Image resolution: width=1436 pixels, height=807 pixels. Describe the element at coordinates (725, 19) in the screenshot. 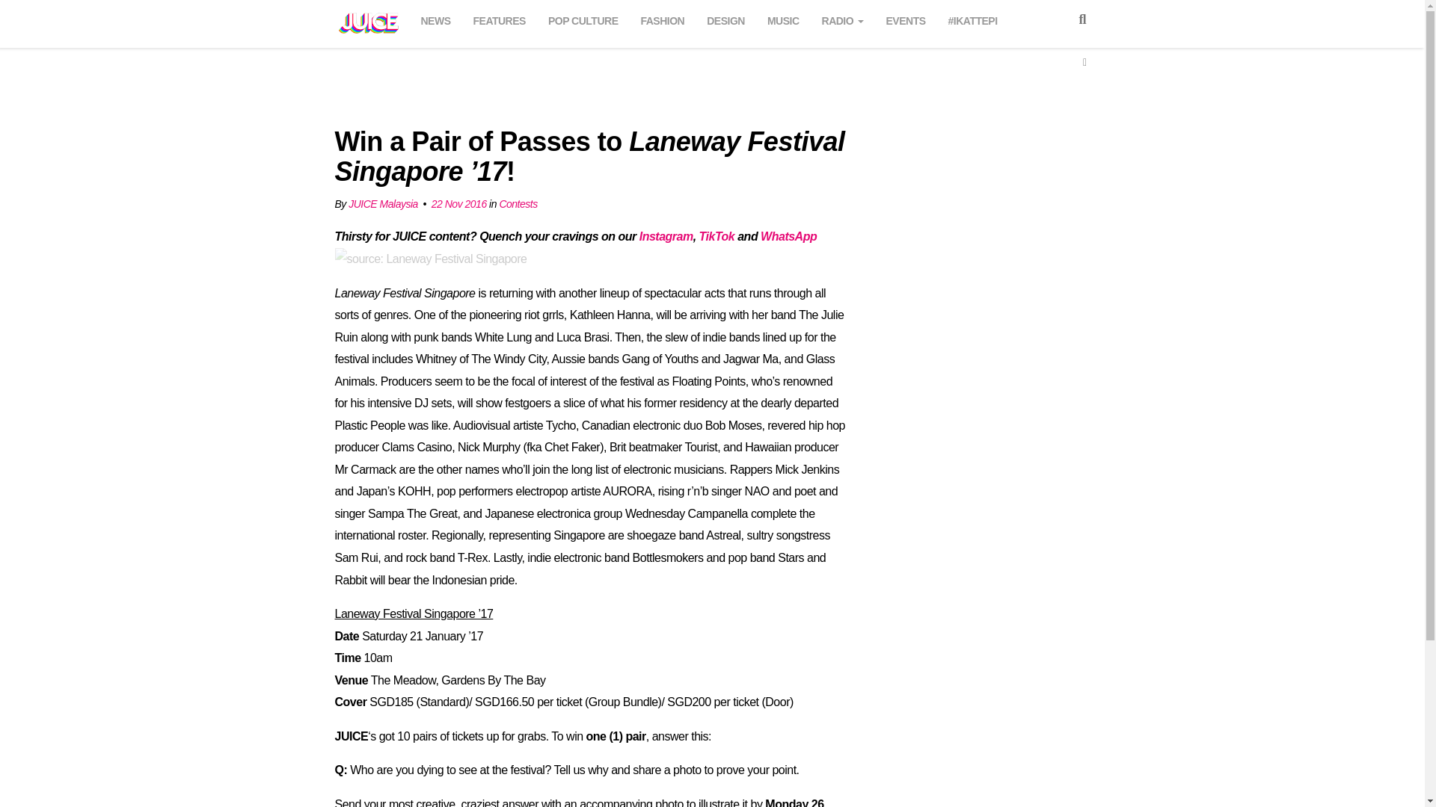

I see `DESIGN` at that location.